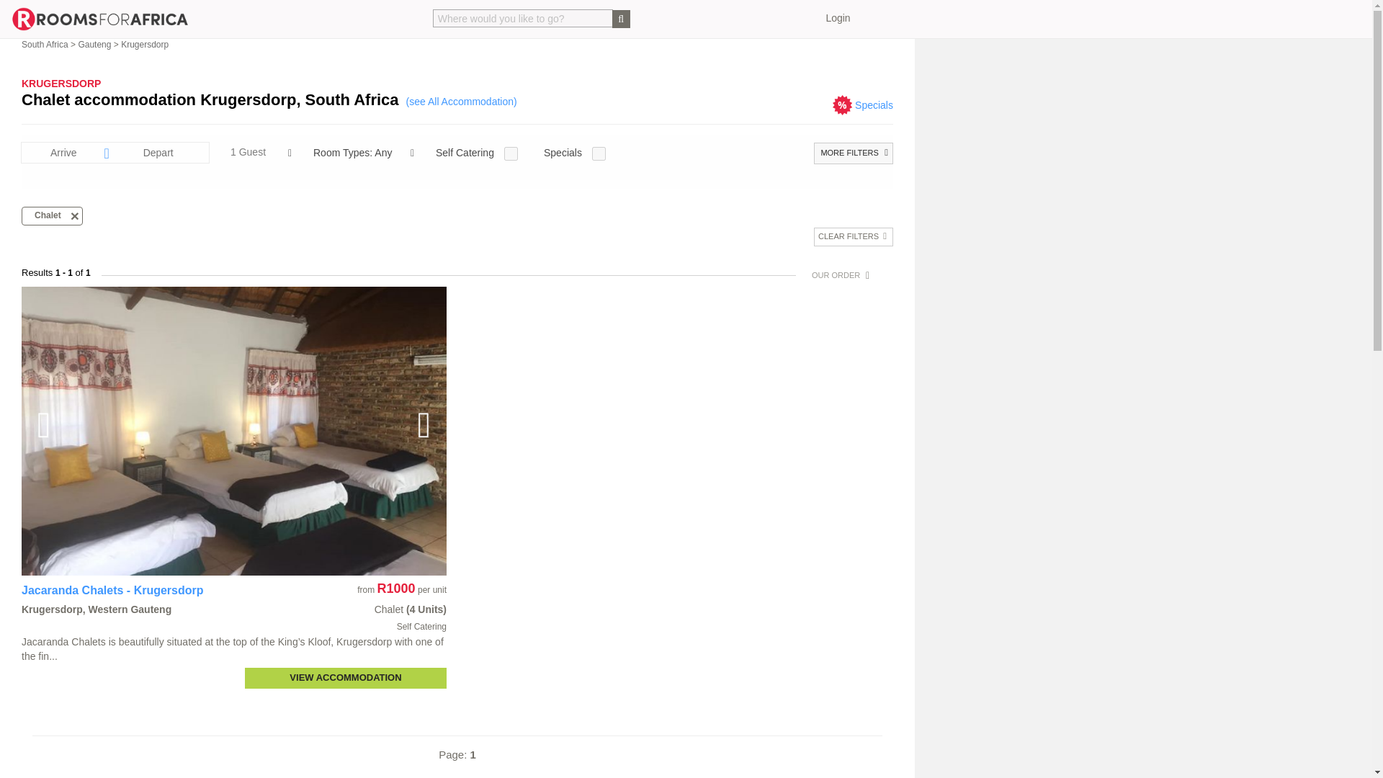 The image size is (1383, 778). What do you see at coordinates (45, 45) in the screenshot?
I see `South Africa` at bounding box center [45, 45].